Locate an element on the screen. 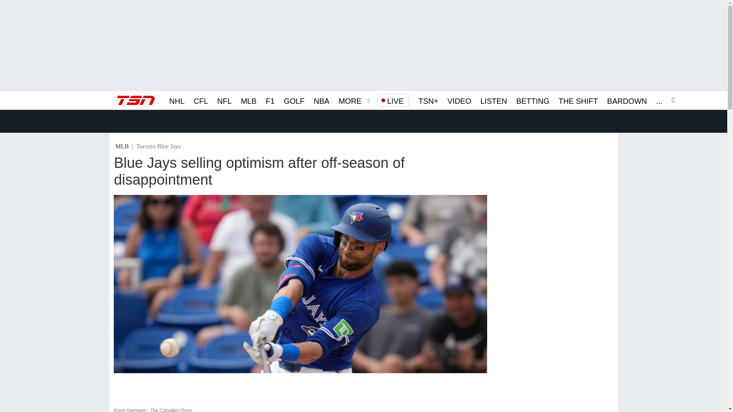  MORE is located at coordinates (350, 100).